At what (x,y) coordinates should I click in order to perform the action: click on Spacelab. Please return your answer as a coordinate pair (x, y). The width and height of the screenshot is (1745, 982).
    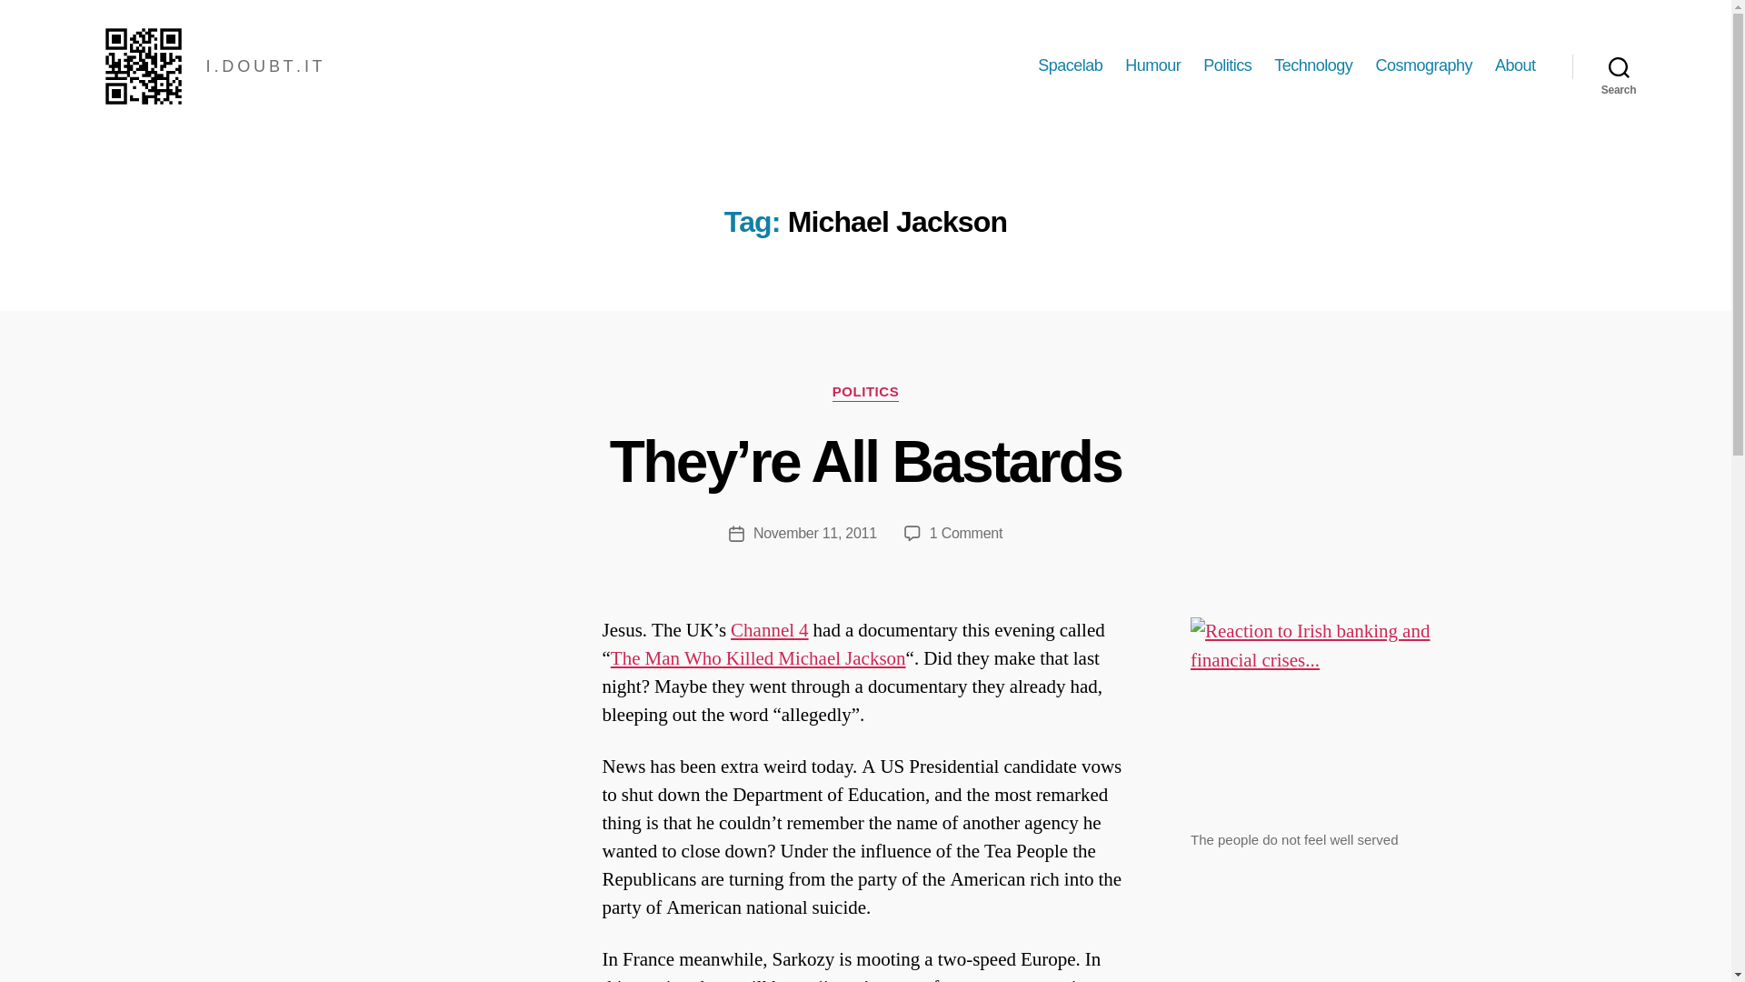
    Looking at the image, I should click on (1071, 65).